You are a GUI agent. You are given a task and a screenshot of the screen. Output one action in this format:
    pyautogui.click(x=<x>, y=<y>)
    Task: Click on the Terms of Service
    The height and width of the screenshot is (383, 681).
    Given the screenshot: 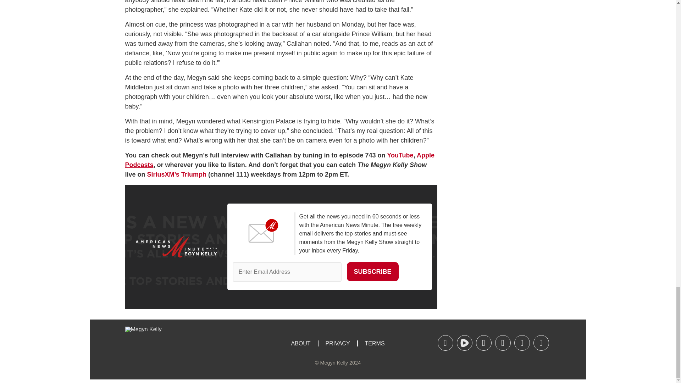 What is the action you would take?
    pyautogui.click(x=375, y=343)
    